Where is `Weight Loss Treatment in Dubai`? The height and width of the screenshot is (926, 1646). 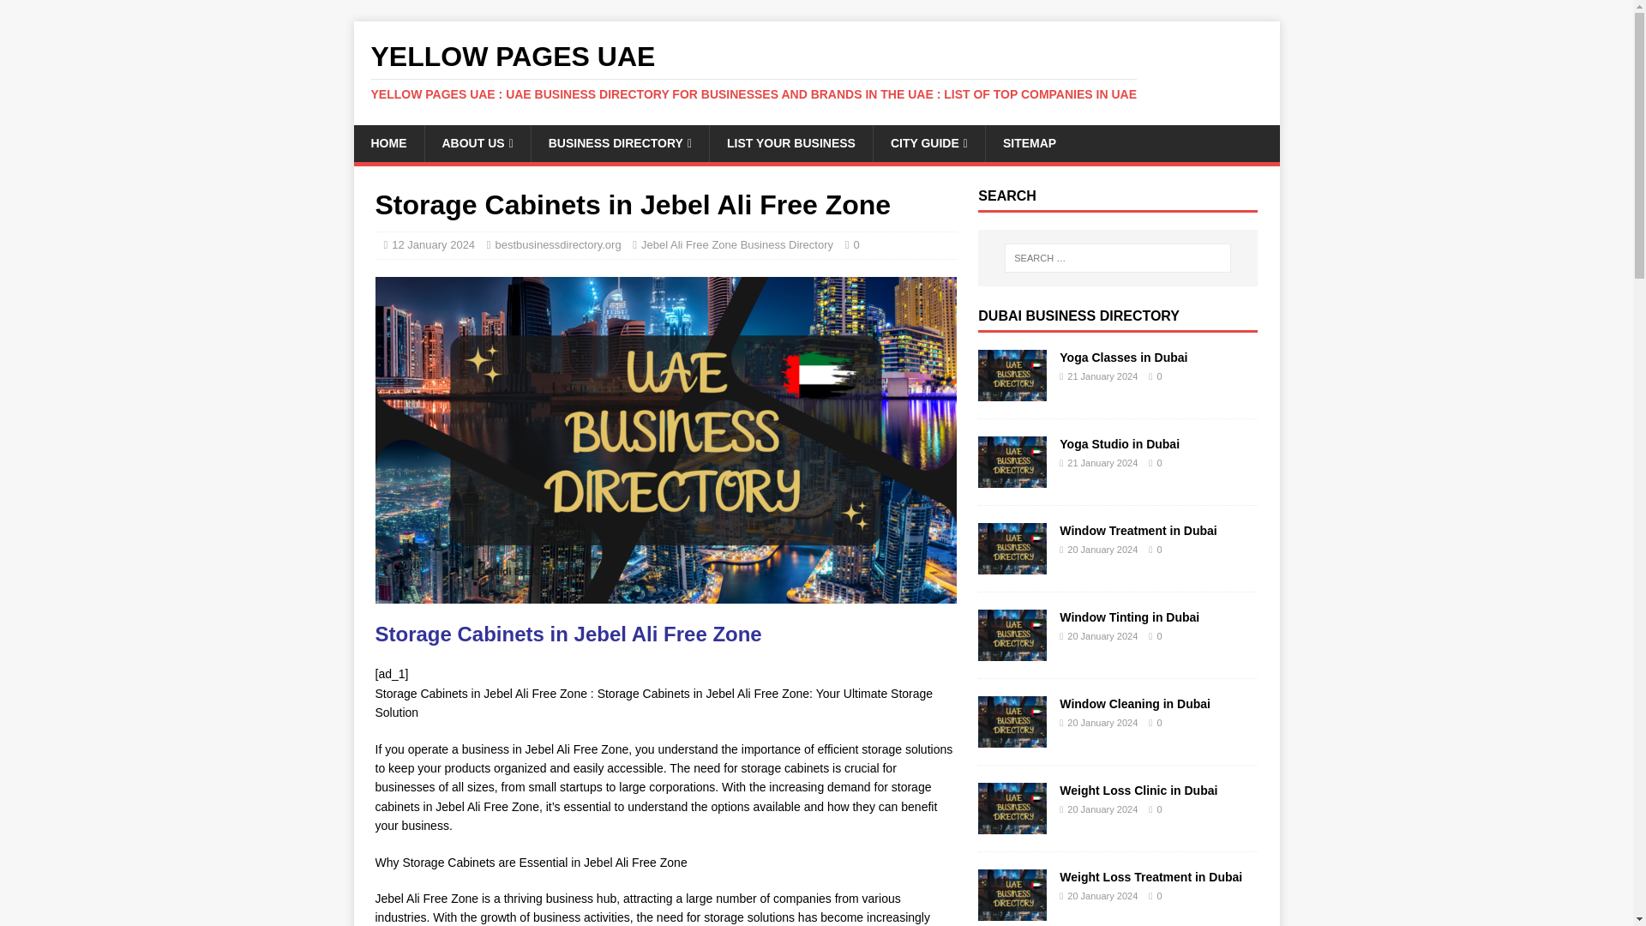
Weight Loss Treatment in Dubai is located at coordinates (1012, 911).